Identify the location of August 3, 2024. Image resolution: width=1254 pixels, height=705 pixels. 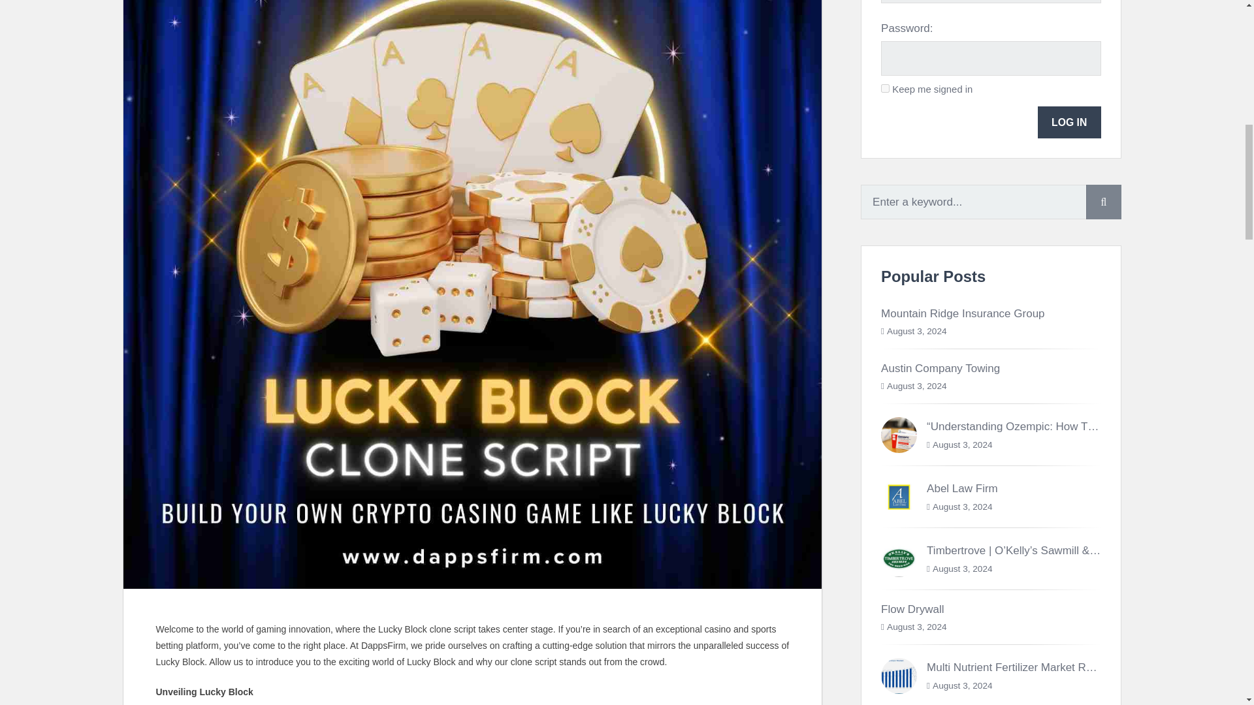
(916, 332).